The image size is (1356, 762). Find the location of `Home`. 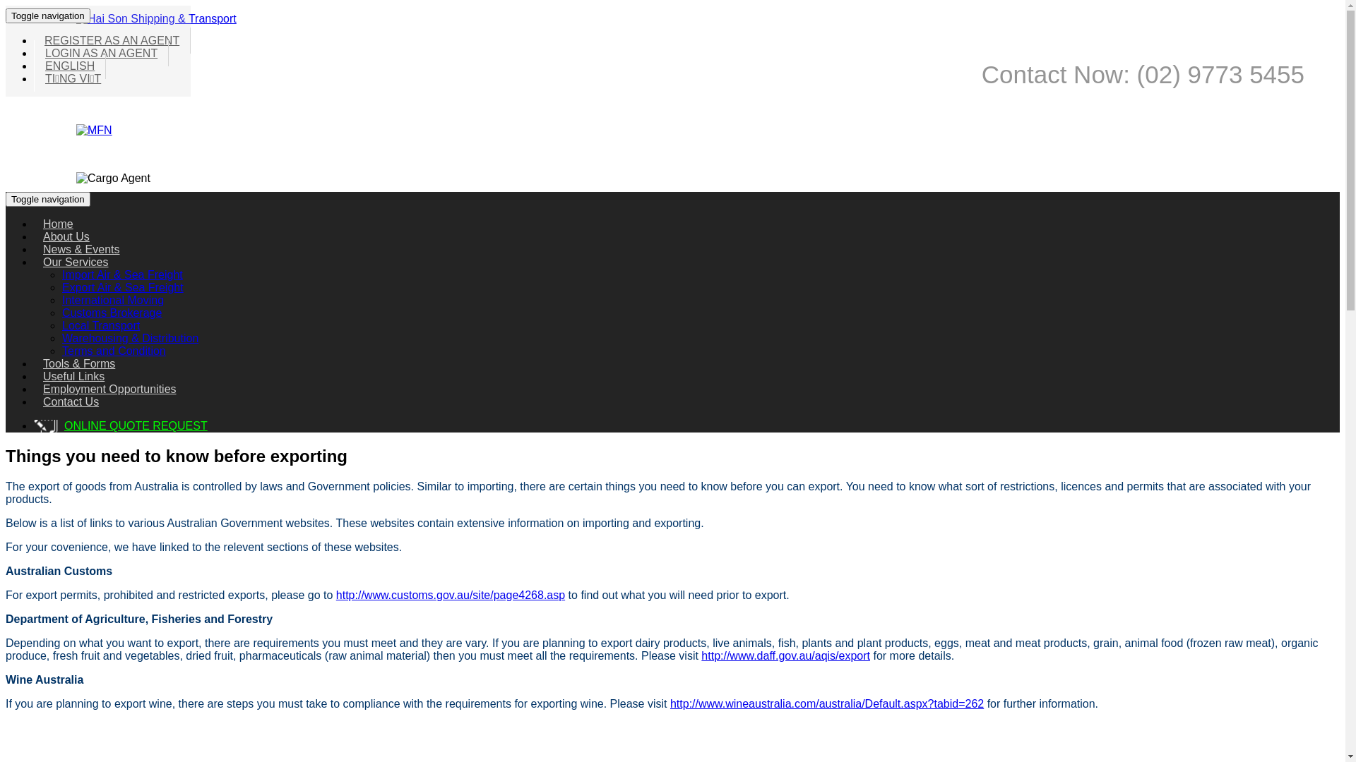

Home is located at coordinates (58, 224).